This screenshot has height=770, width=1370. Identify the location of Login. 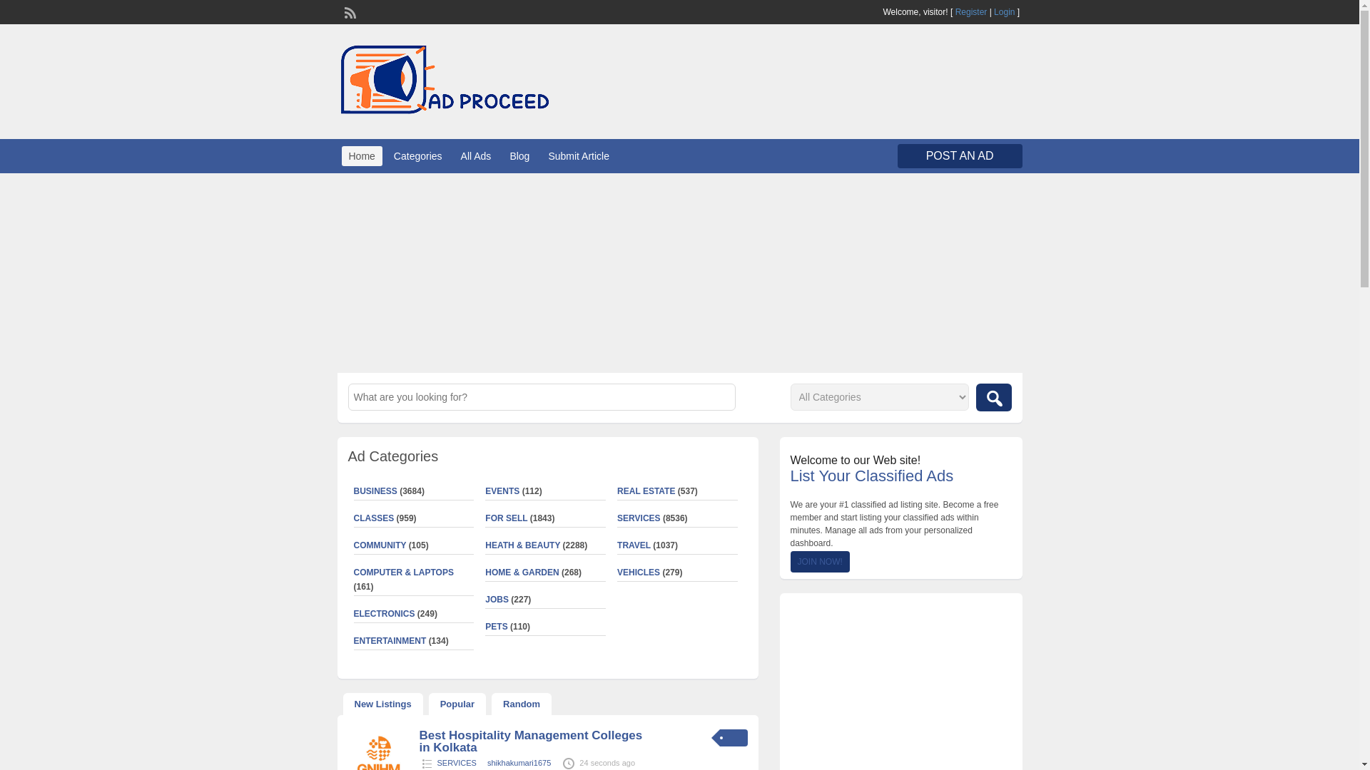
(1005, 11).